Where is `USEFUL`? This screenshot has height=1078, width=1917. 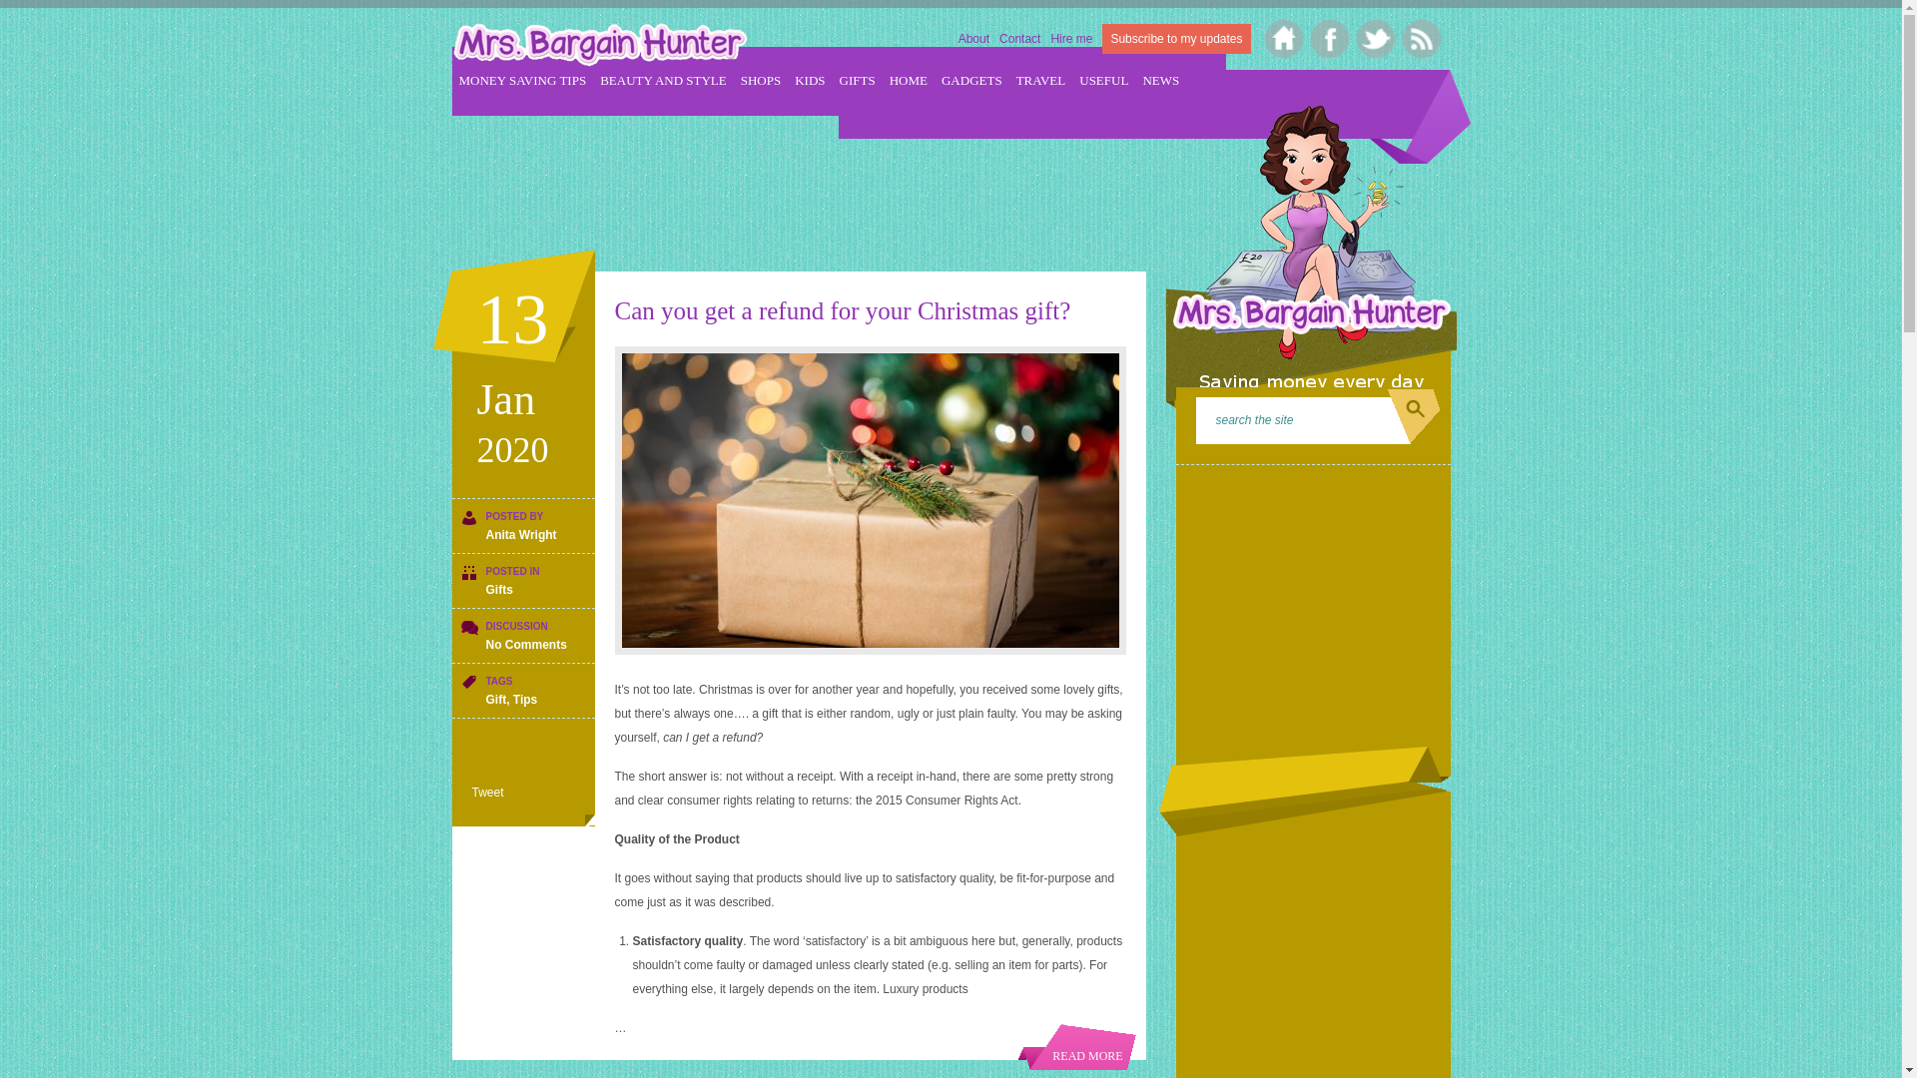
USEFUL is located at coordinates (1104, 80).